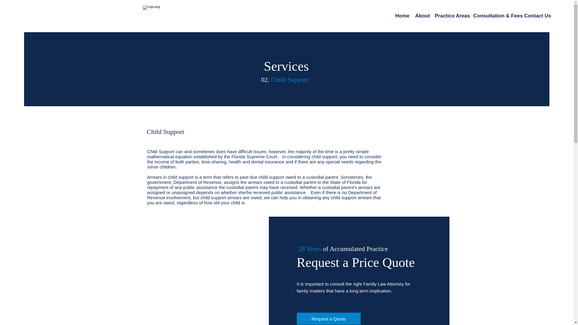 Image resolution: width=578 pixels, height=325 pixels. I want to click on About, so click(422, 16).